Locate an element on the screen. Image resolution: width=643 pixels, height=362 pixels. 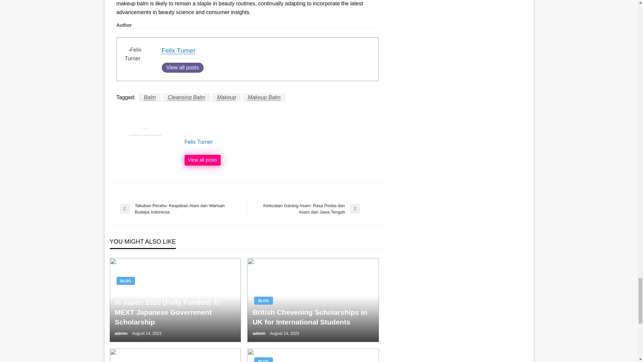
View all posts is located at coordinates (182, 68).